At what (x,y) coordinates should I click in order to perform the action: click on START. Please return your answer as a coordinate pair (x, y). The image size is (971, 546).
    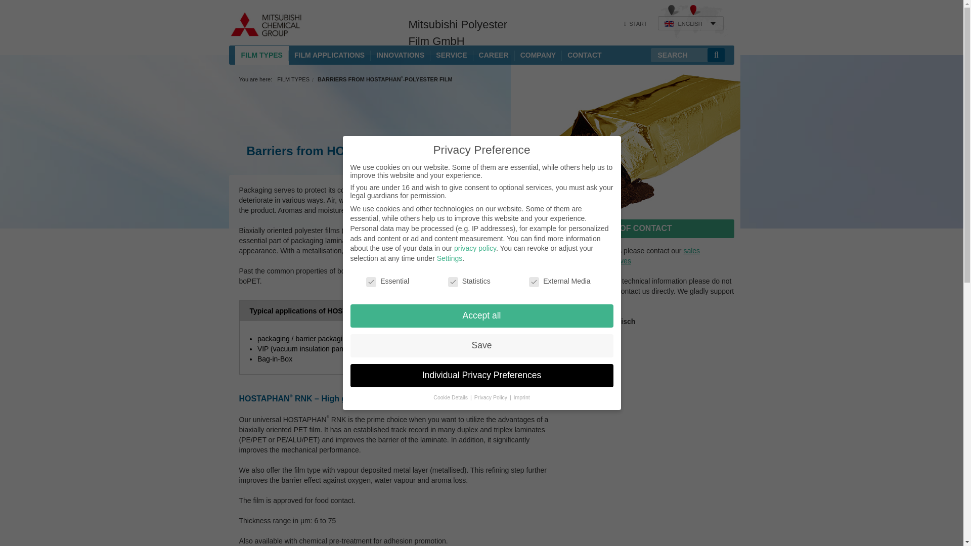
    Looking at the image, I should click on (636, 23).